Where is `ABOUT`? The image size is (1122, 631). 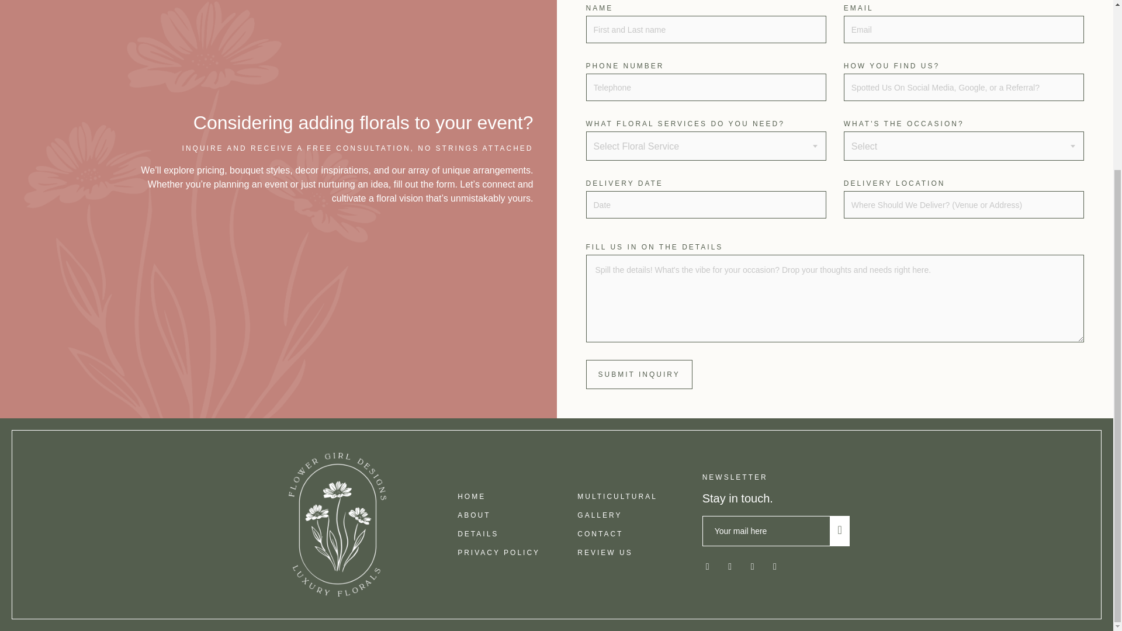
ABOUT is located at coordinates (474, 515).